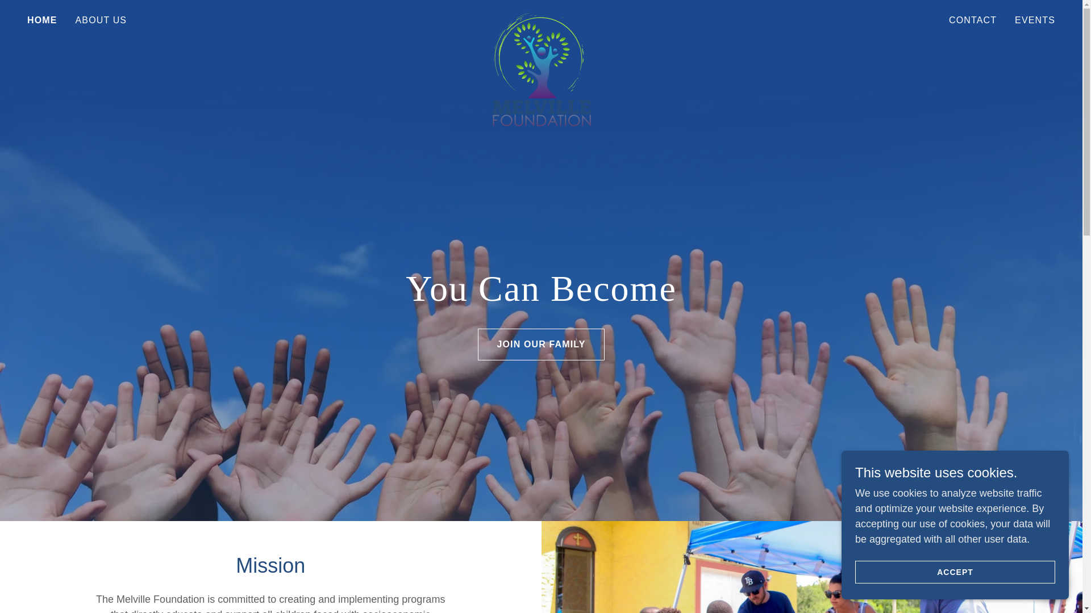 This screenshot has height=613, width=1091. What do you see at coordinates (101, 20) in the screenshot?
I see `ABOUT US` at bounding box center [101, 20].